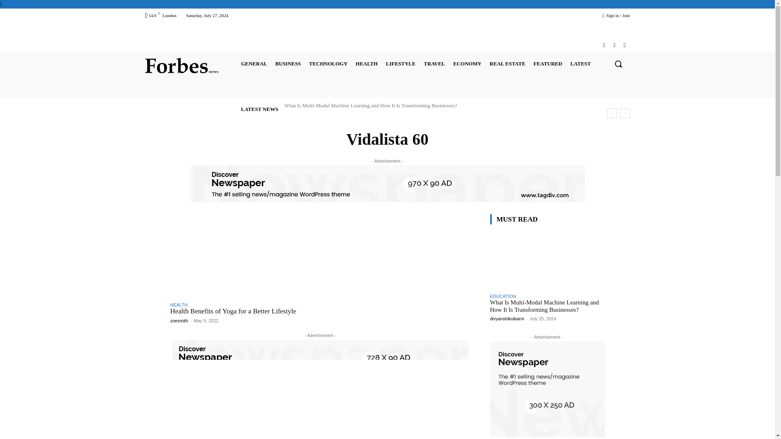 Image resolution: width=781 pixels, height=439 pixels. What do you see at coordinates (254, 63) in the screenshot?
I see `GENERAL` at bounding box center [254, 63].